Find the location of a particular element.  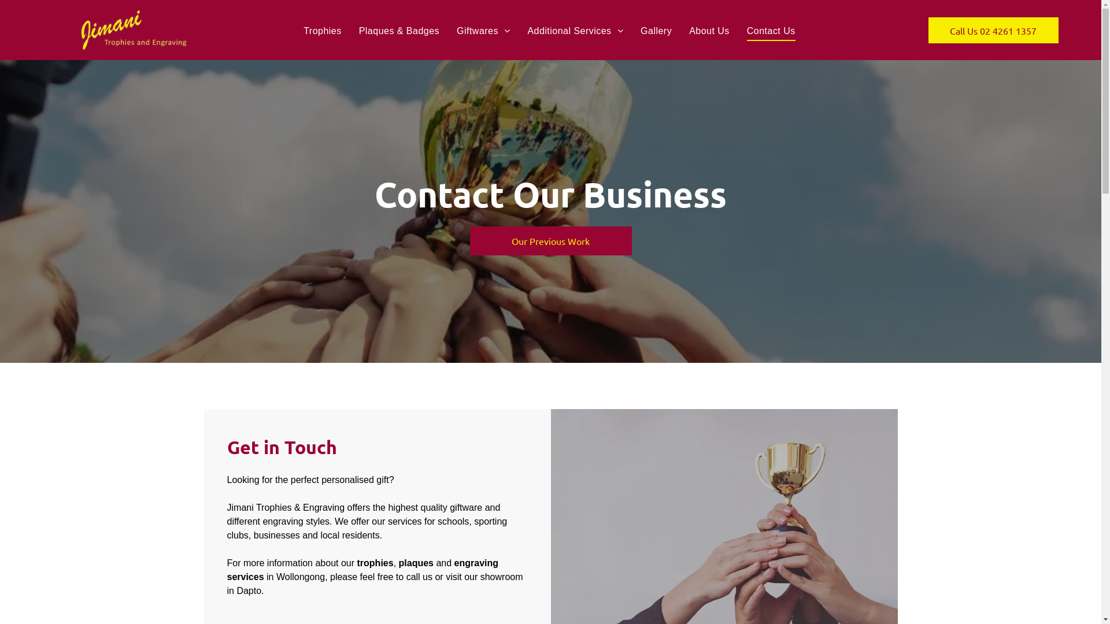

Our Previous Work is located at coordinates (550, 241).